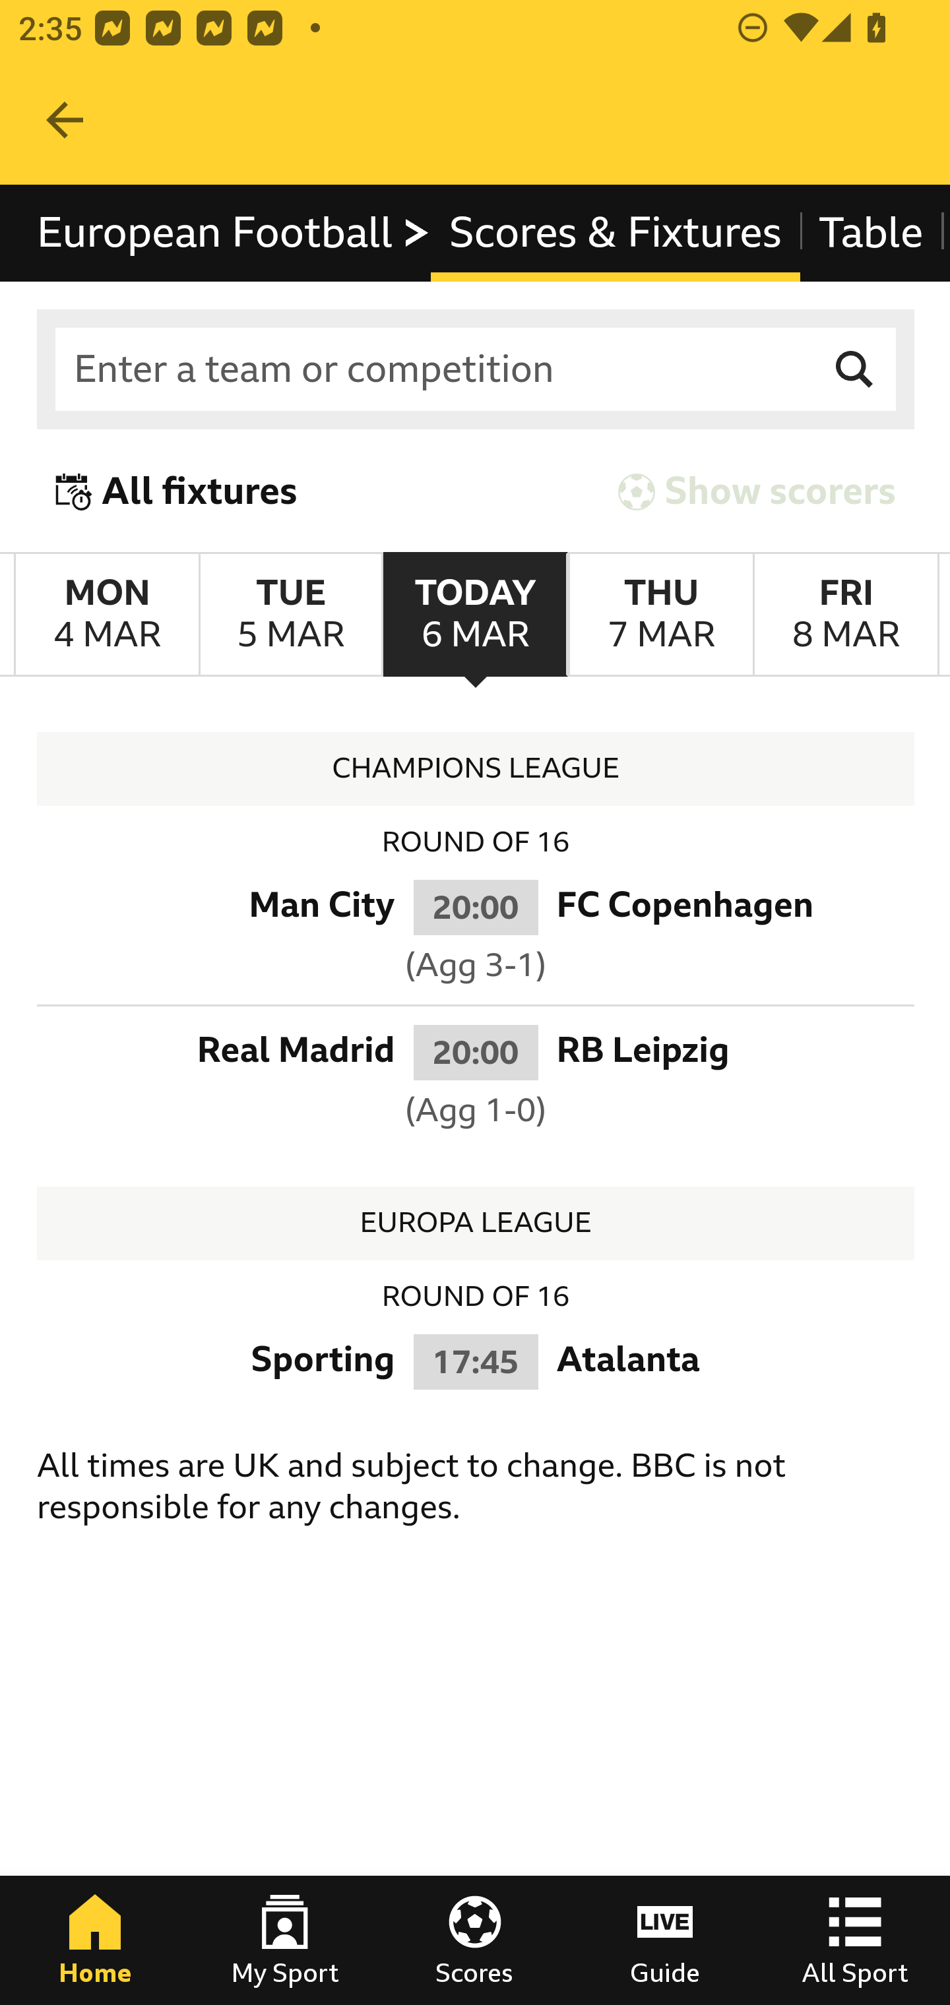  Describe the element at coordinates (285, 1940) in the screenshot. I see `My Sport` at that location.